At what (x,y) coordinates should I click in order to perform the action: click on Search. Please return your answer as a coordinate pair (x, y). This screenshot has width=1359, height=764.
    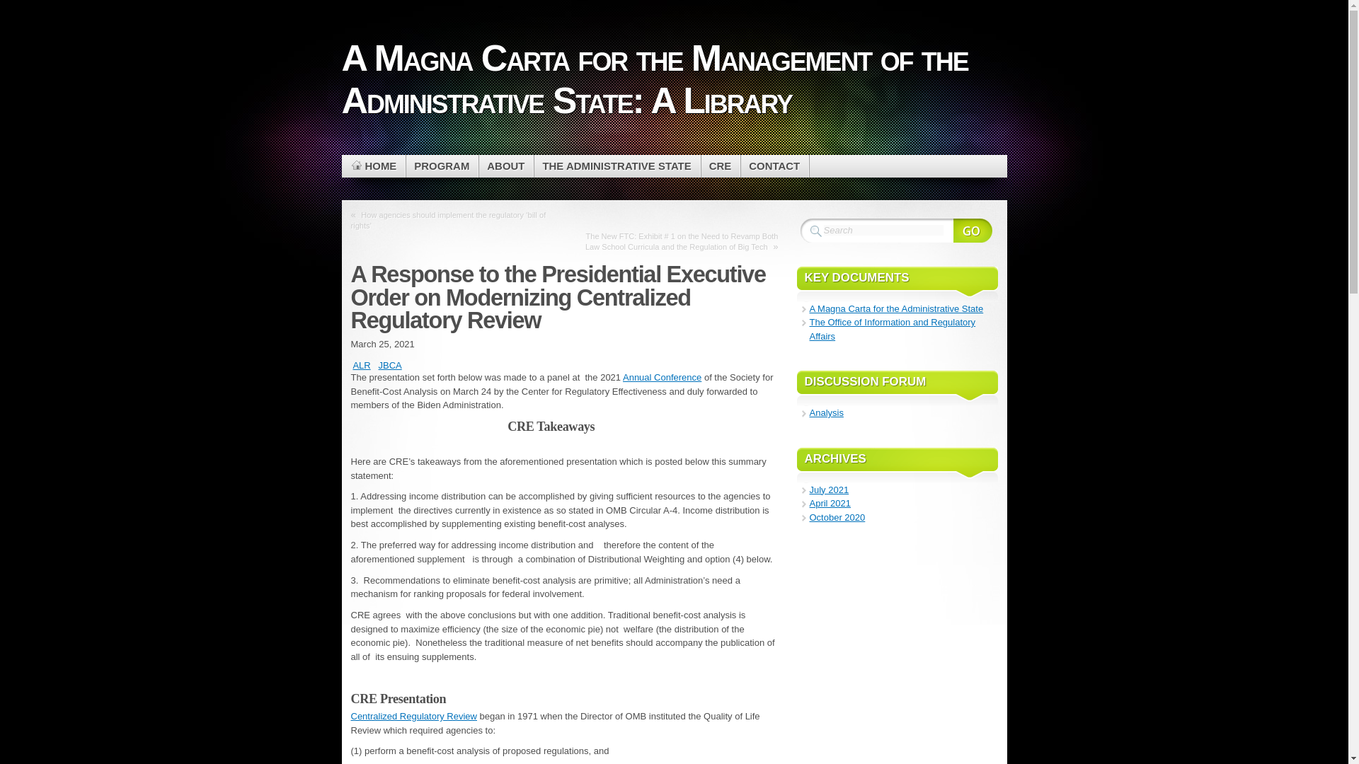
    Looking at the image, I should click on (883, 229).